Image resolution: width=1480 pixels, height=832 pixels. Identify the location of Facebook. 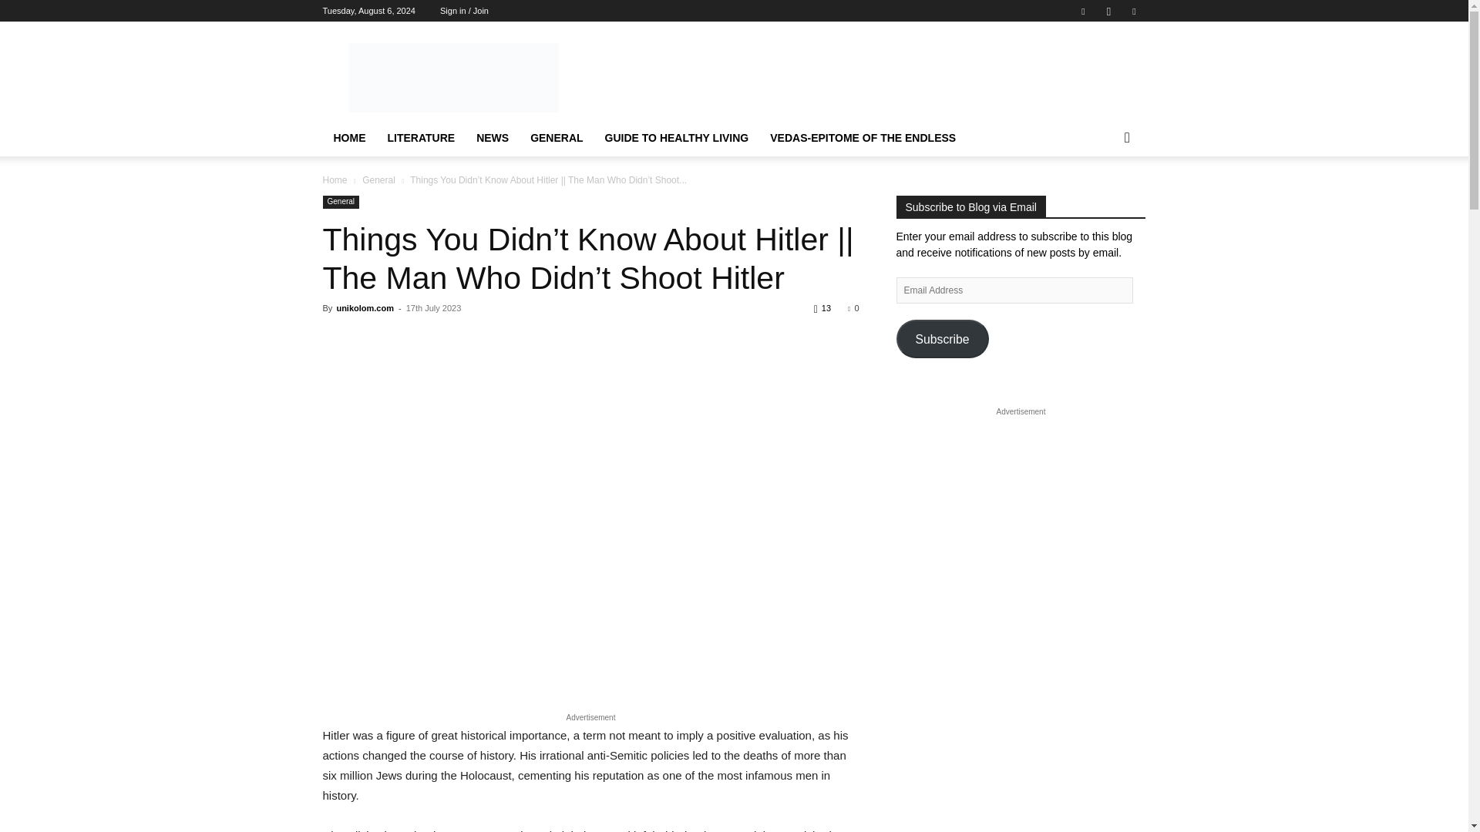
(1083, 11).